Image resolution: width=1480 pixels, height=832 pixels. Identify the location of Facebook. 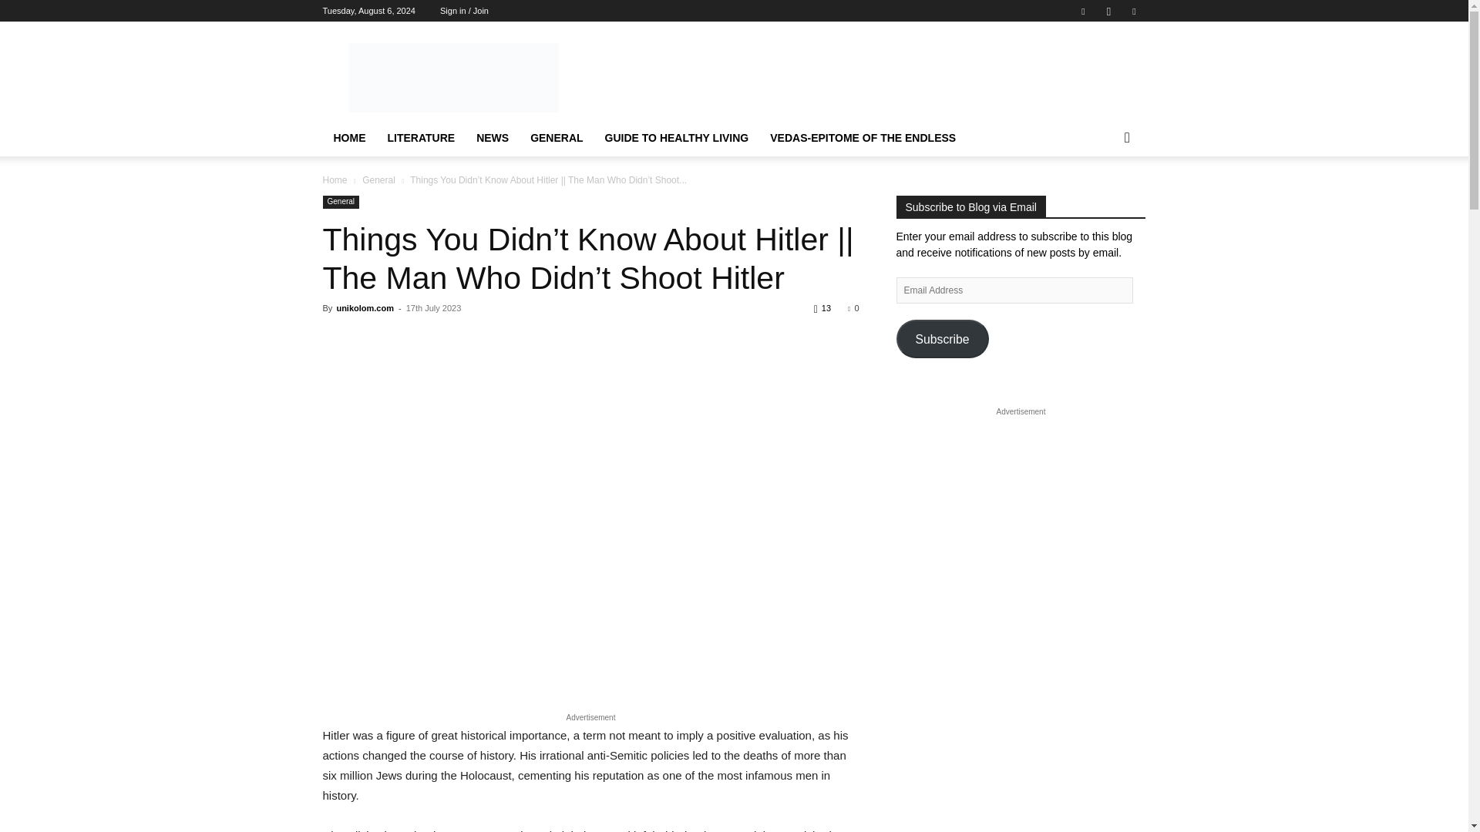
(1083, 11).